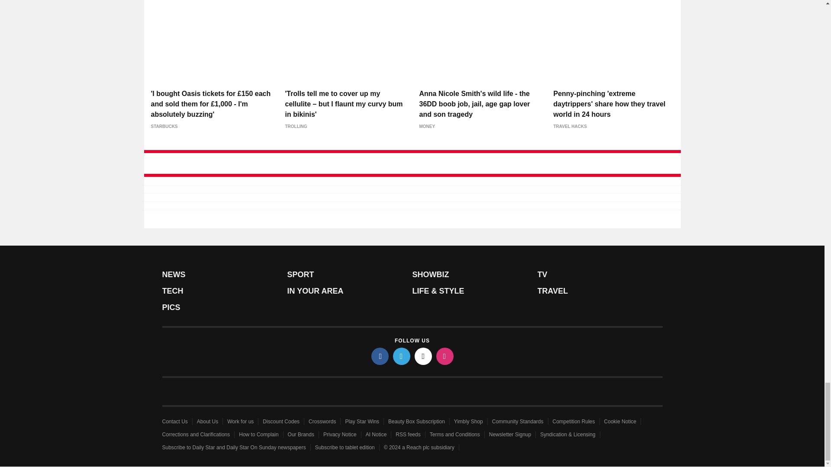 The height and width of the screenshot is (467, 831). I want to click on facebook, so click(380, 356).